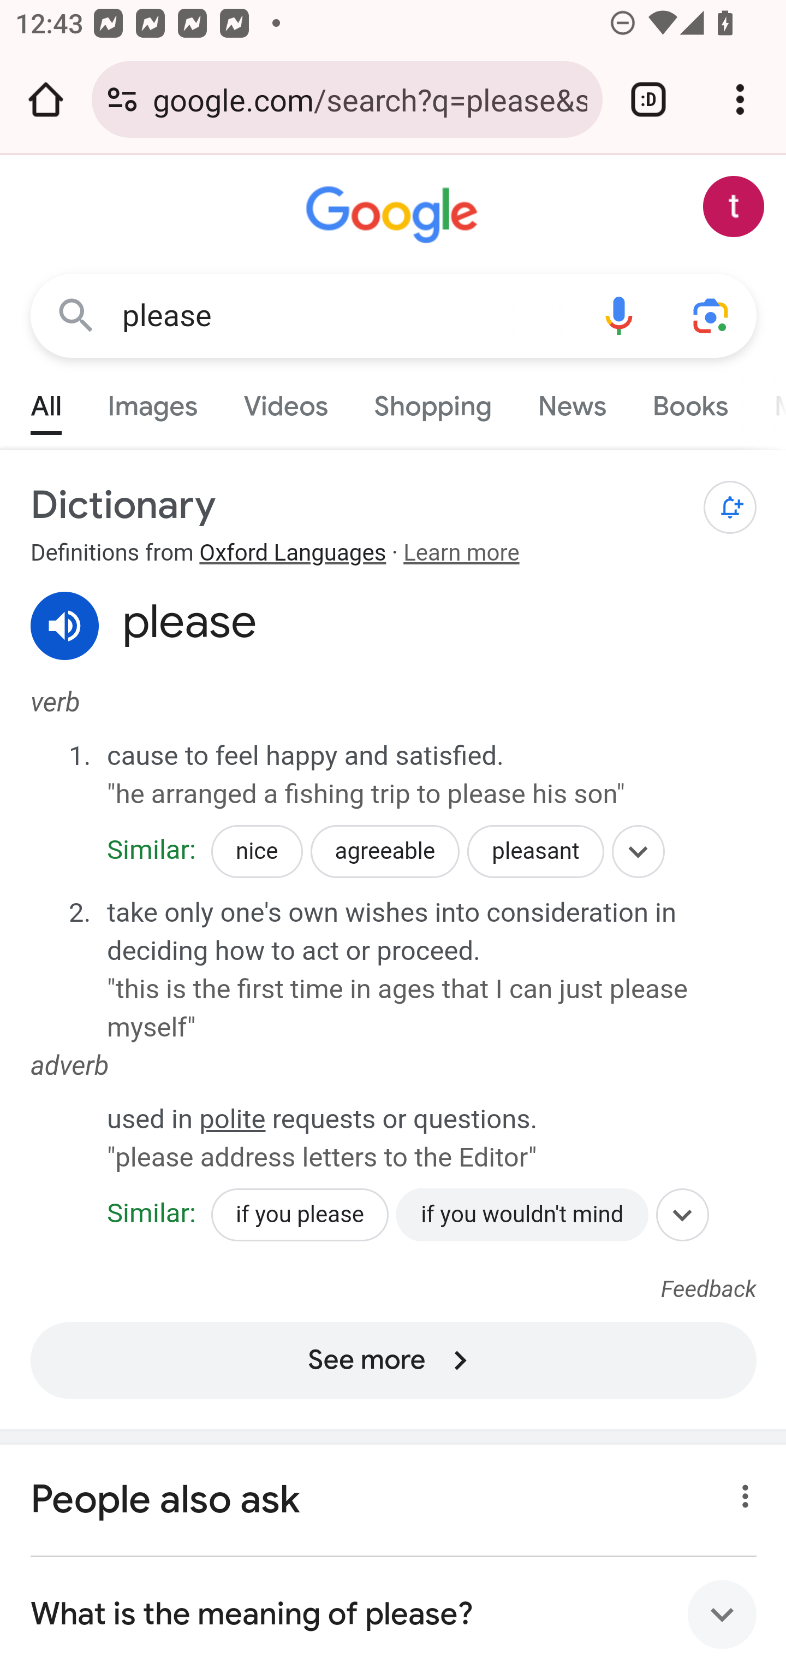  I want to click on Shopping, so click(432, 401).